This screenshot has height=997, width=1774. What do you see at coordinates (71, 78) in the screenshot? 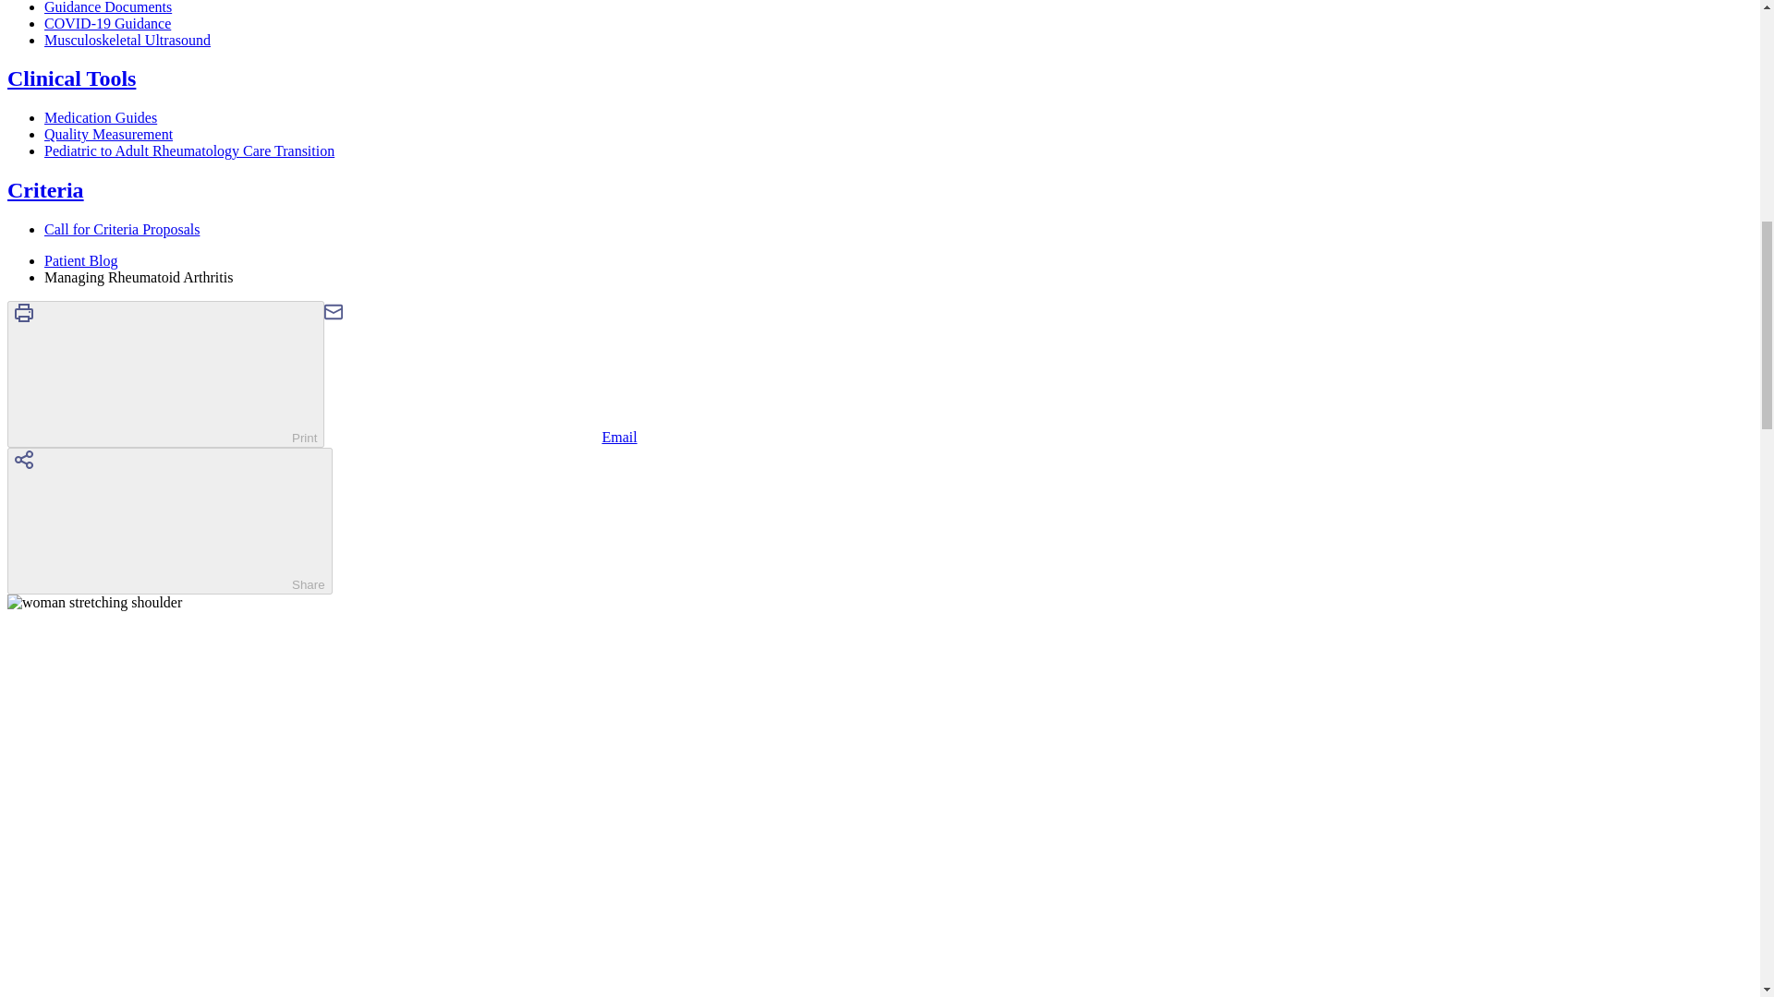
I see `Clinical Tools` at bounding box center [71, 78].